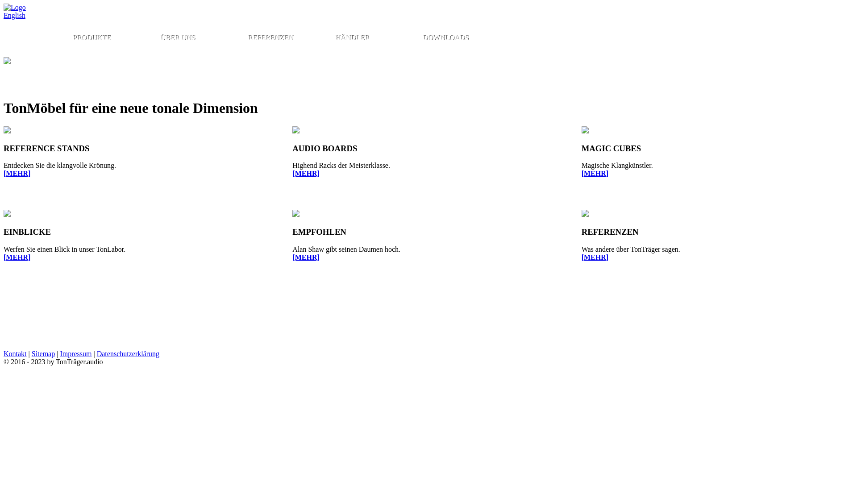 This screenshot has width=857, height=482. What do you see at coordinates (43, 353) in the screenshot?
I see `Sitemap` at bounding box center [43, 353].